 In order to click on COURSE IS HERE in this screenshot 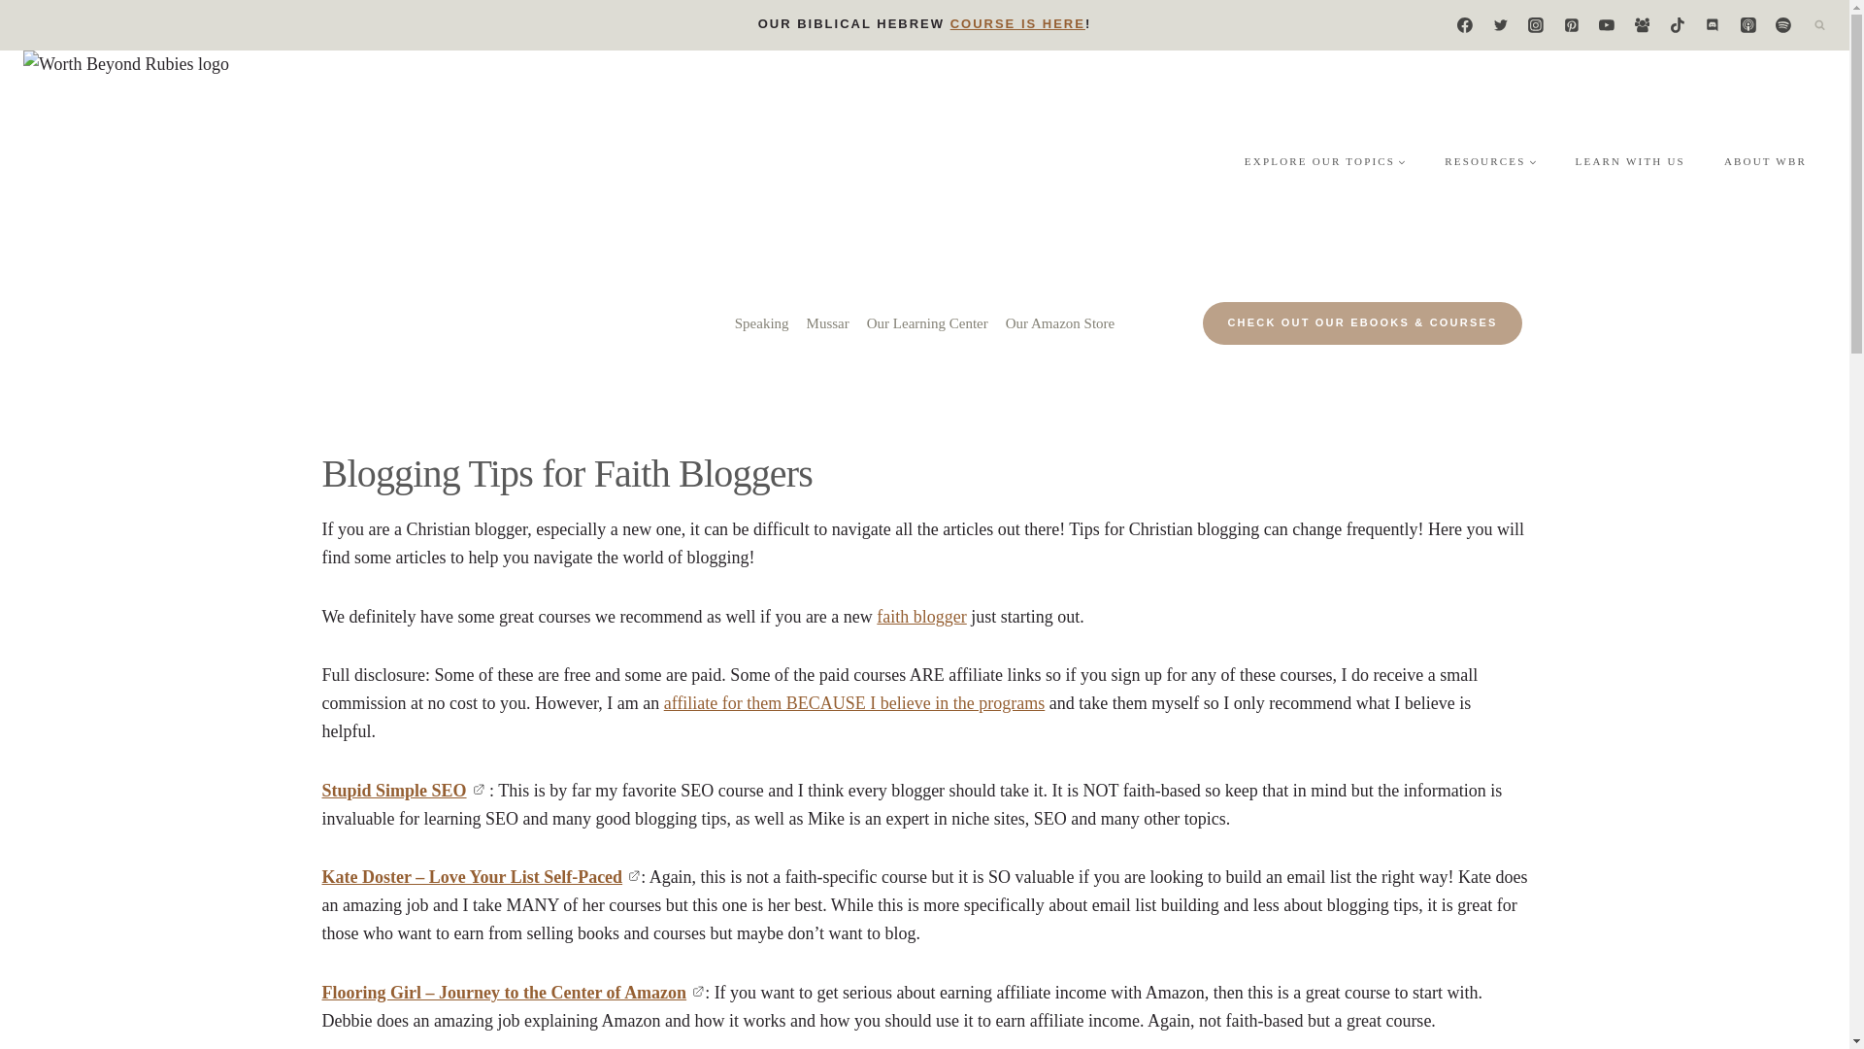, I will do `click(1017, 23)`.